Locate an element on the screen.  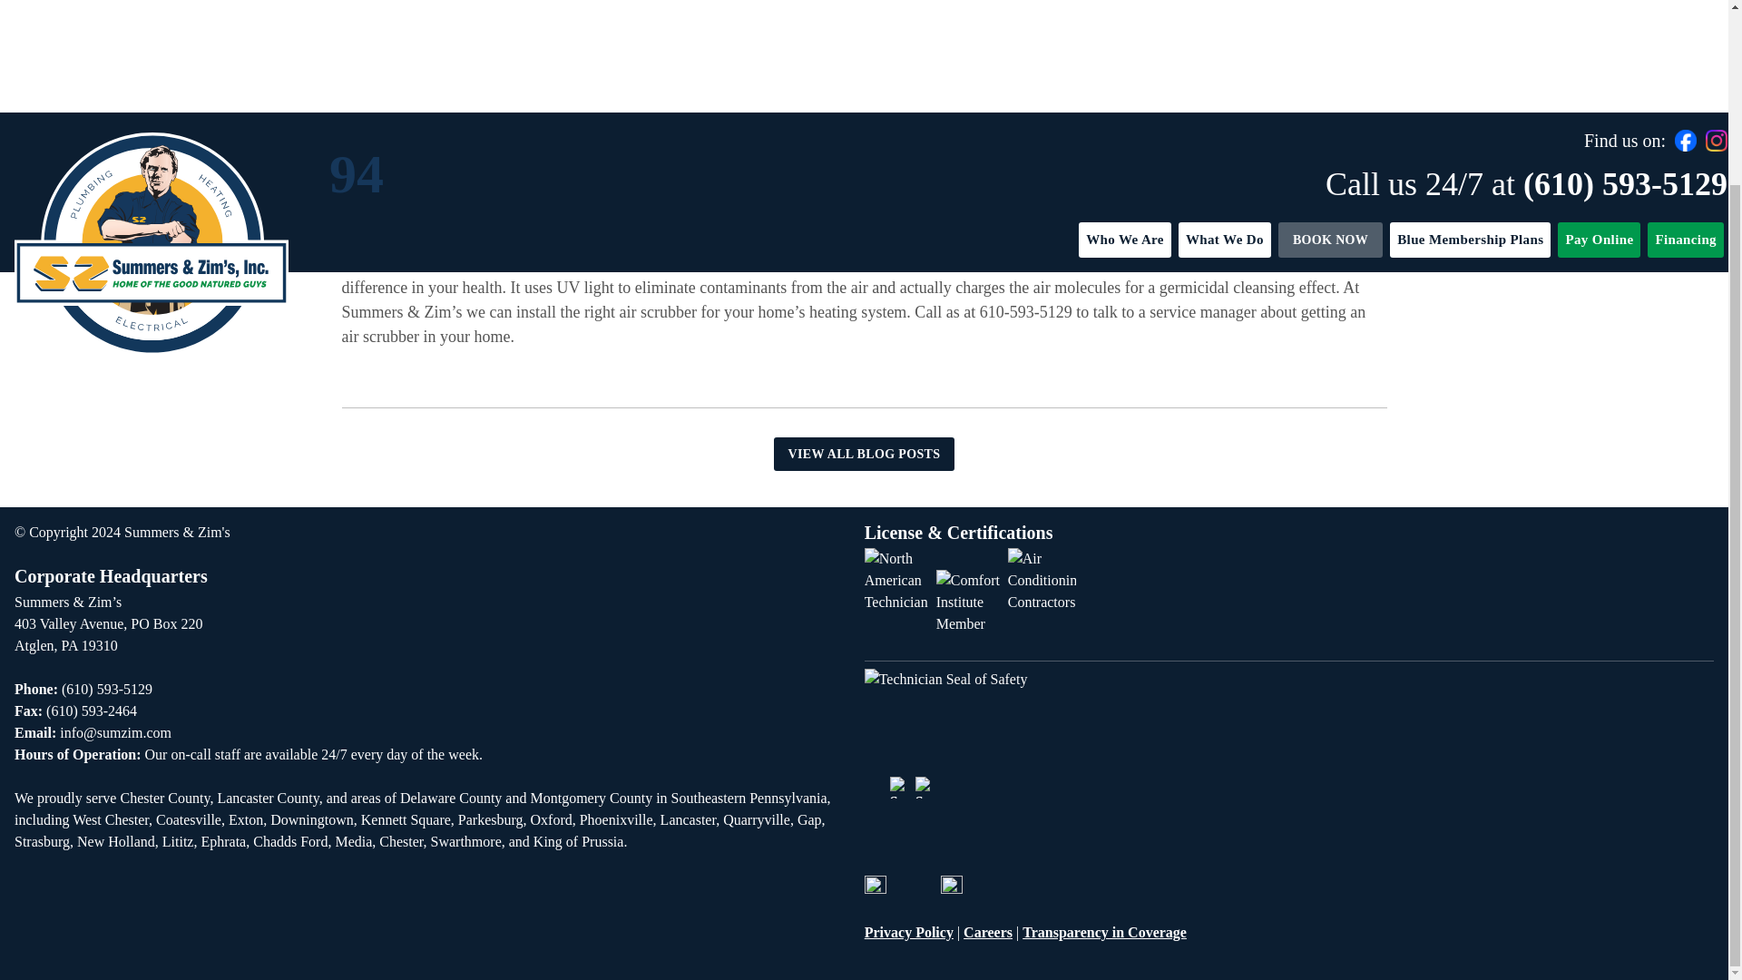
Pay Online is located at coordinates (1599, 24).